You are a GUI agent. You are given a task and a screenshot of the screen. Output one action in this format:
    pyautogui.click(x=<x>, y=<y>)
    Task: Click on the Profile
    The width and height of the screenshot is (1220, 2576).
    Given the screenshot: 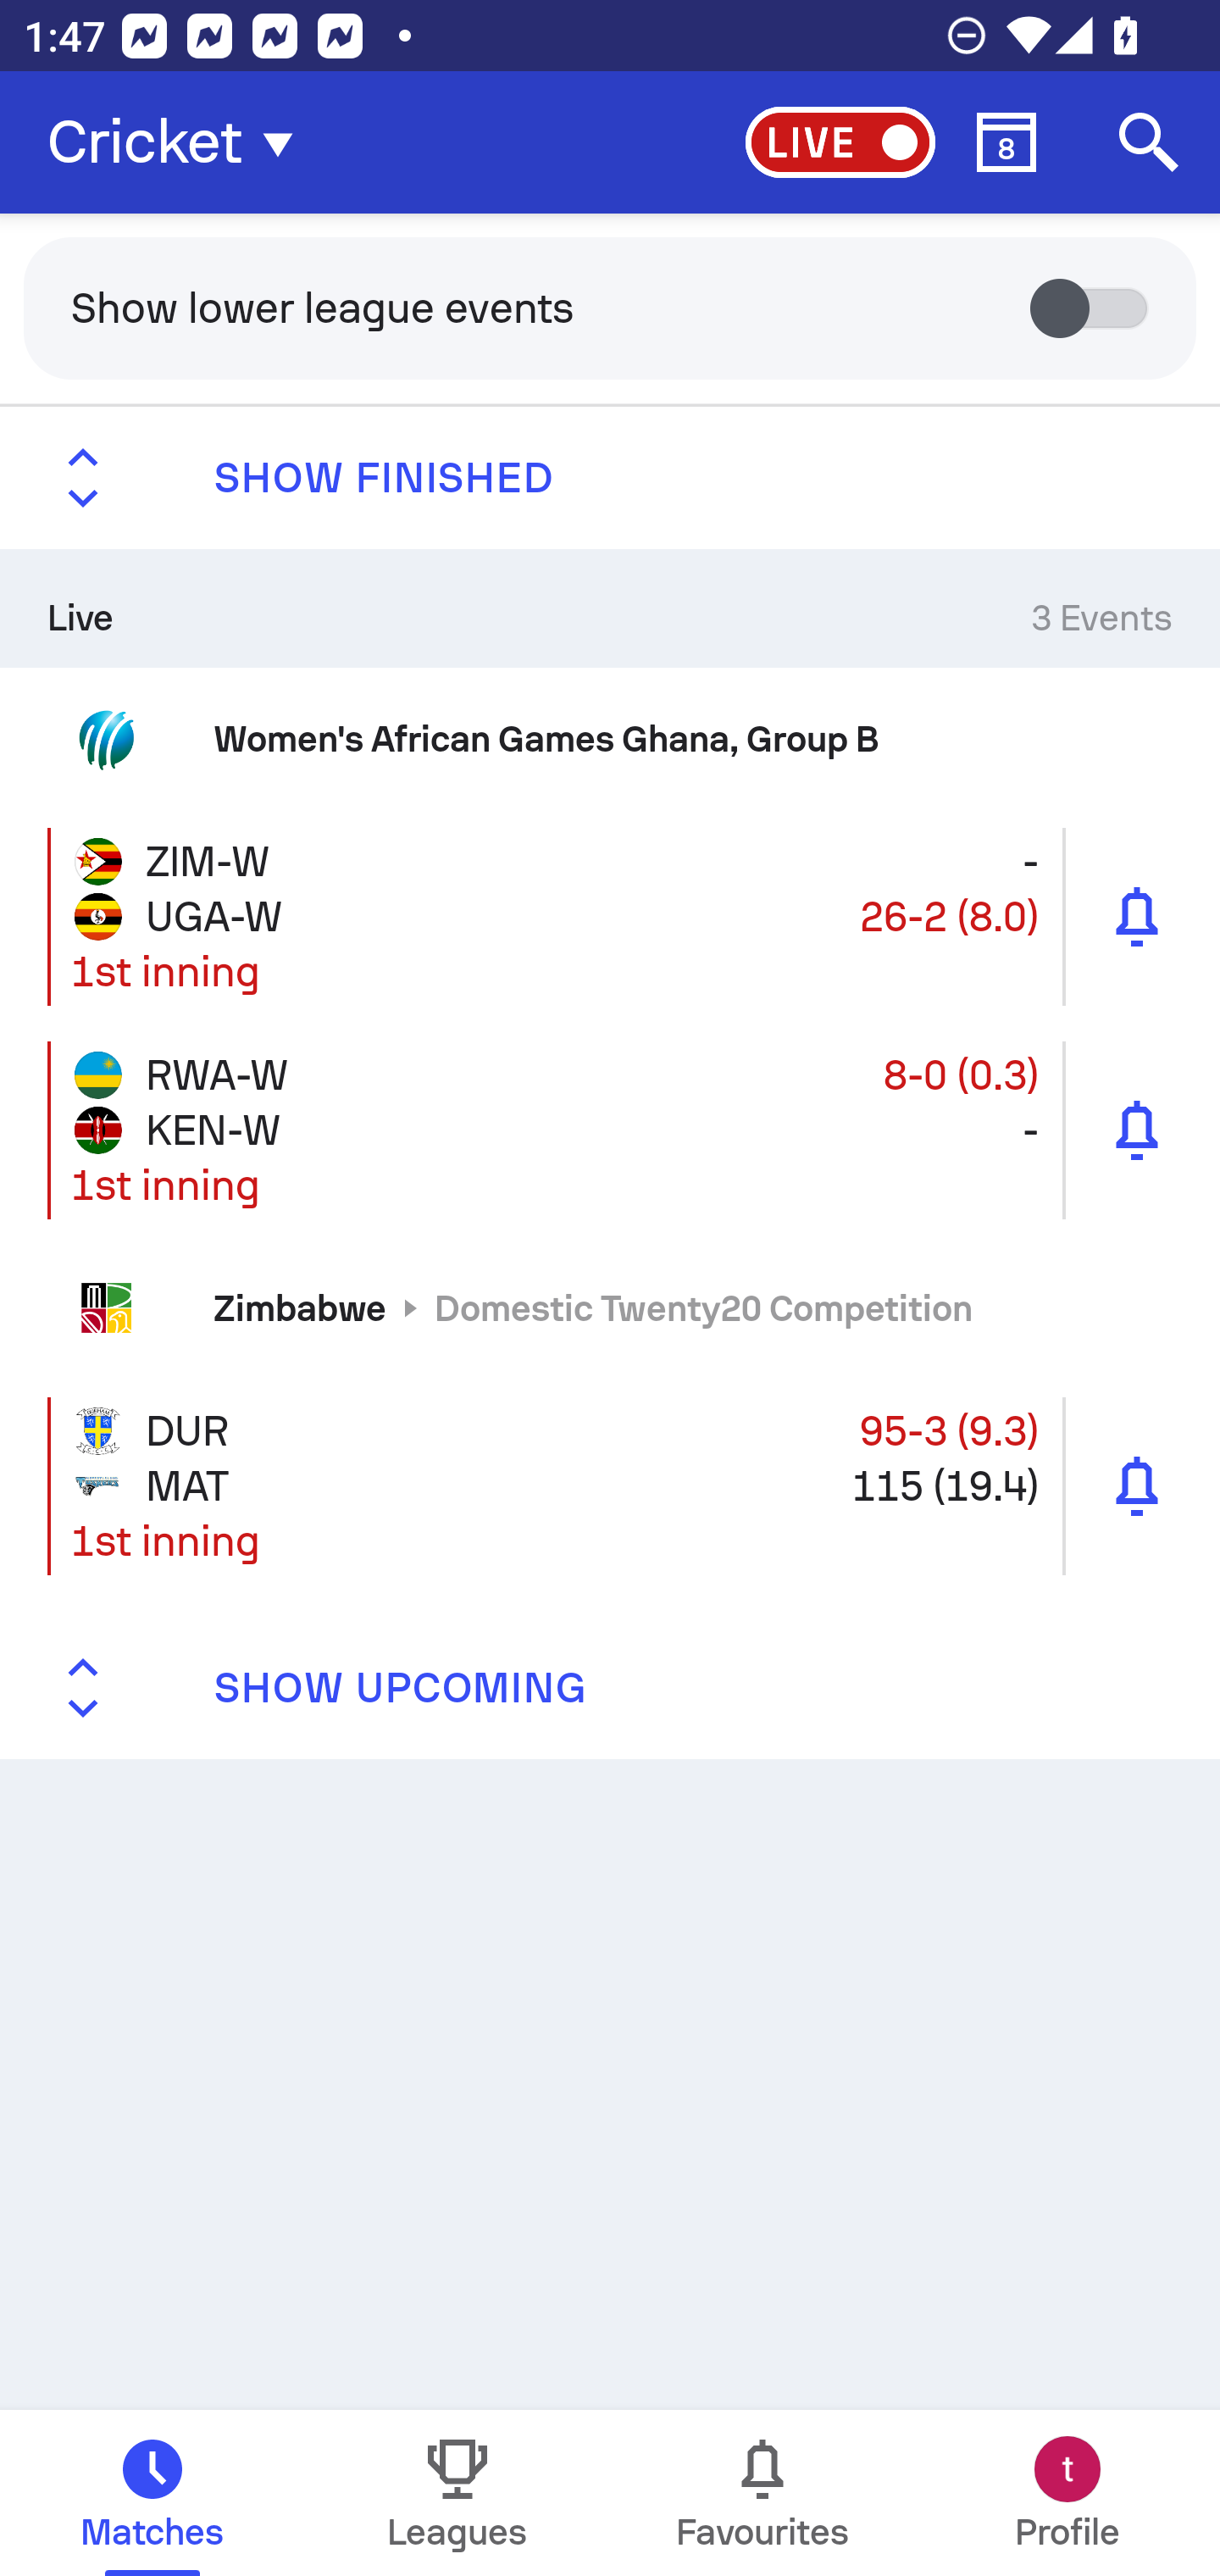 What is the action you would take?
    pyautogui.click(x=1067, y=2493)
    